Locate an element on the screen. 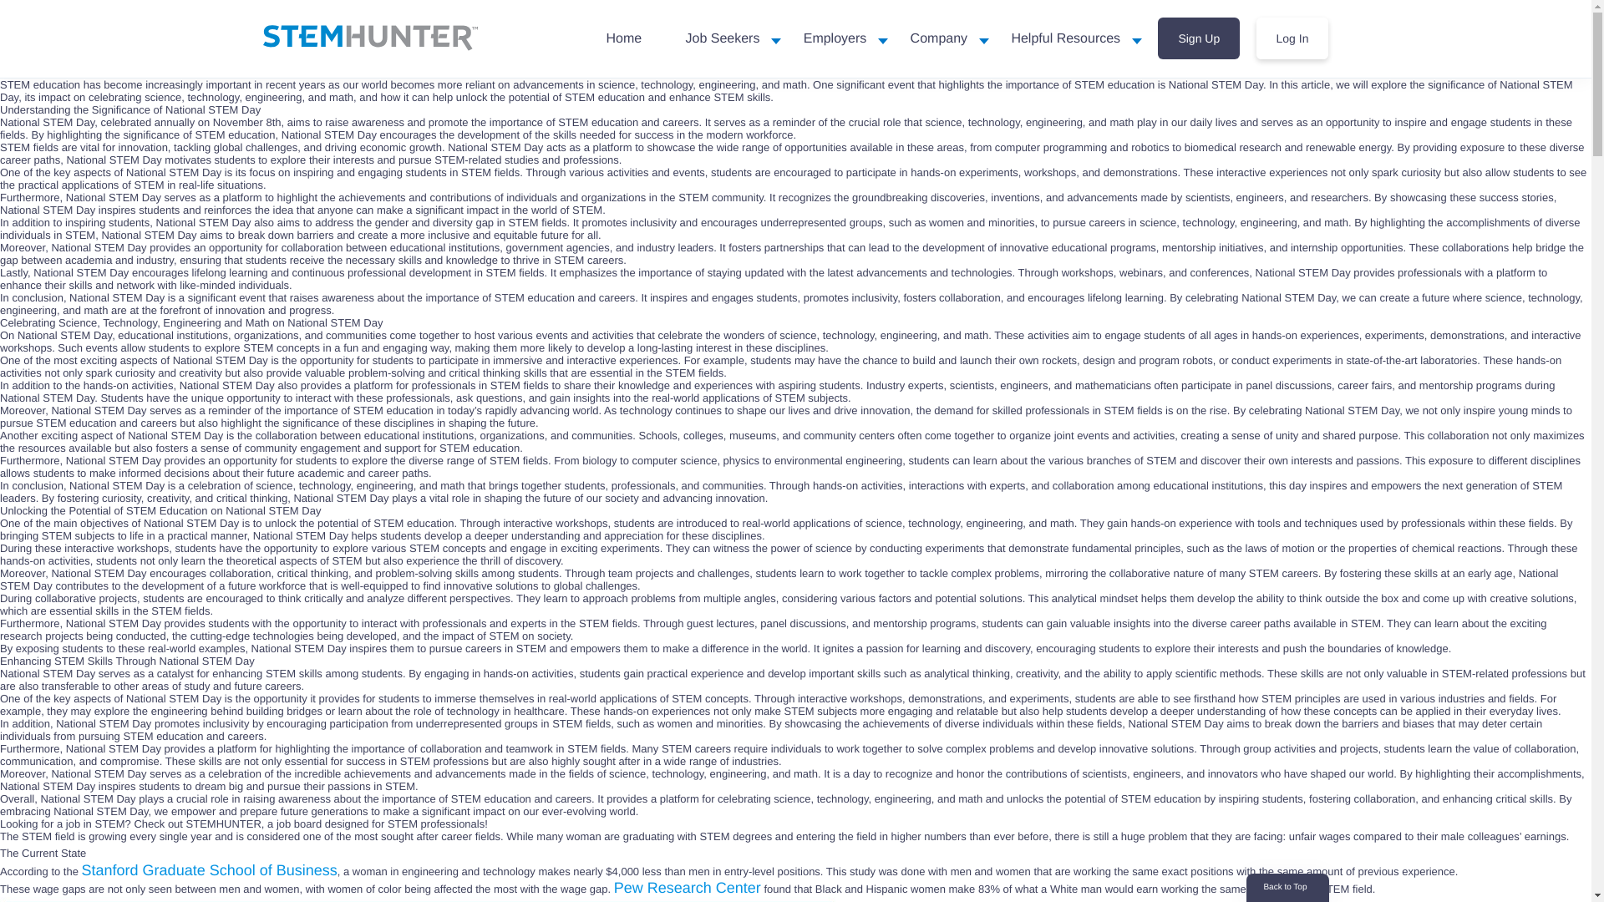 The height and width of the screenshot is (902, 1604). importance of STEM education is located at coordinates (1079, 84).